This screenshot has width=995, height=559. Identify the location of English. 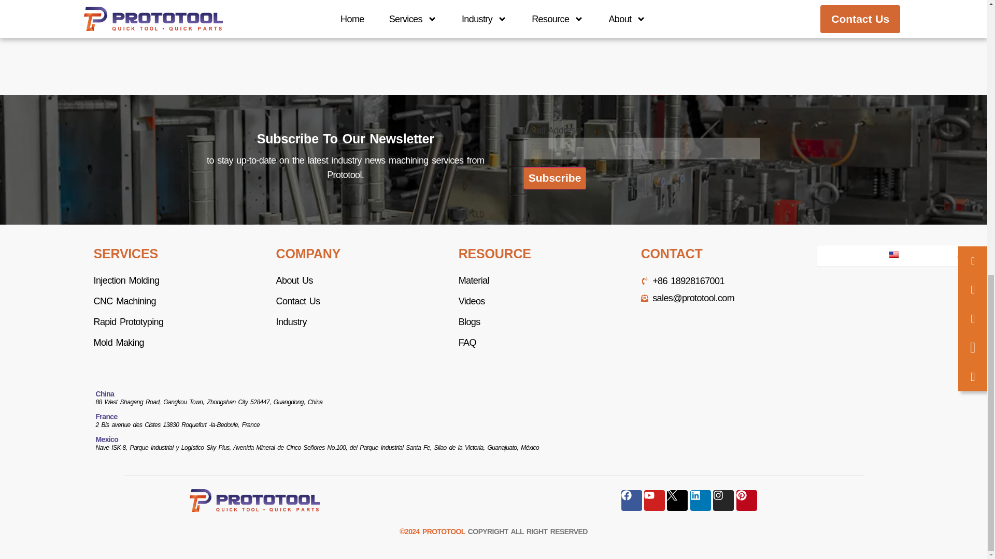
(894, 256).